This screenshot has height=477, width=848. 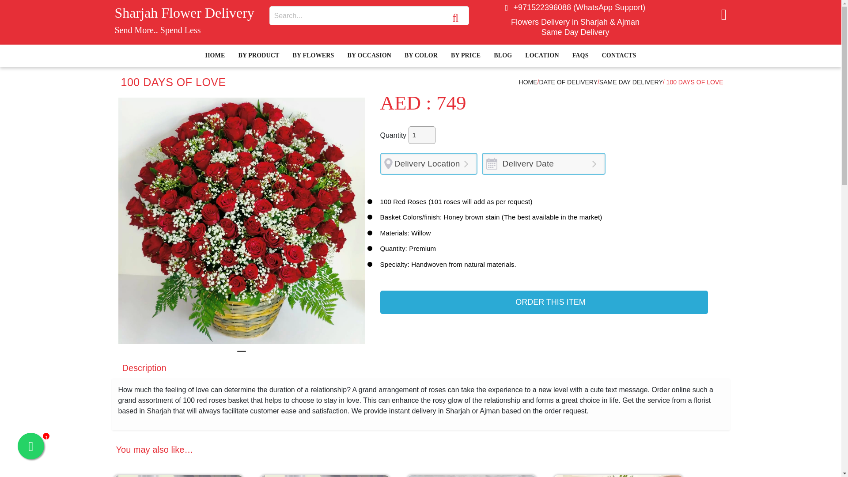 What do you see at coordinates (258, 56) in the screenshot?
I see `BY PRODUCT` at bounding box center [258, 56].